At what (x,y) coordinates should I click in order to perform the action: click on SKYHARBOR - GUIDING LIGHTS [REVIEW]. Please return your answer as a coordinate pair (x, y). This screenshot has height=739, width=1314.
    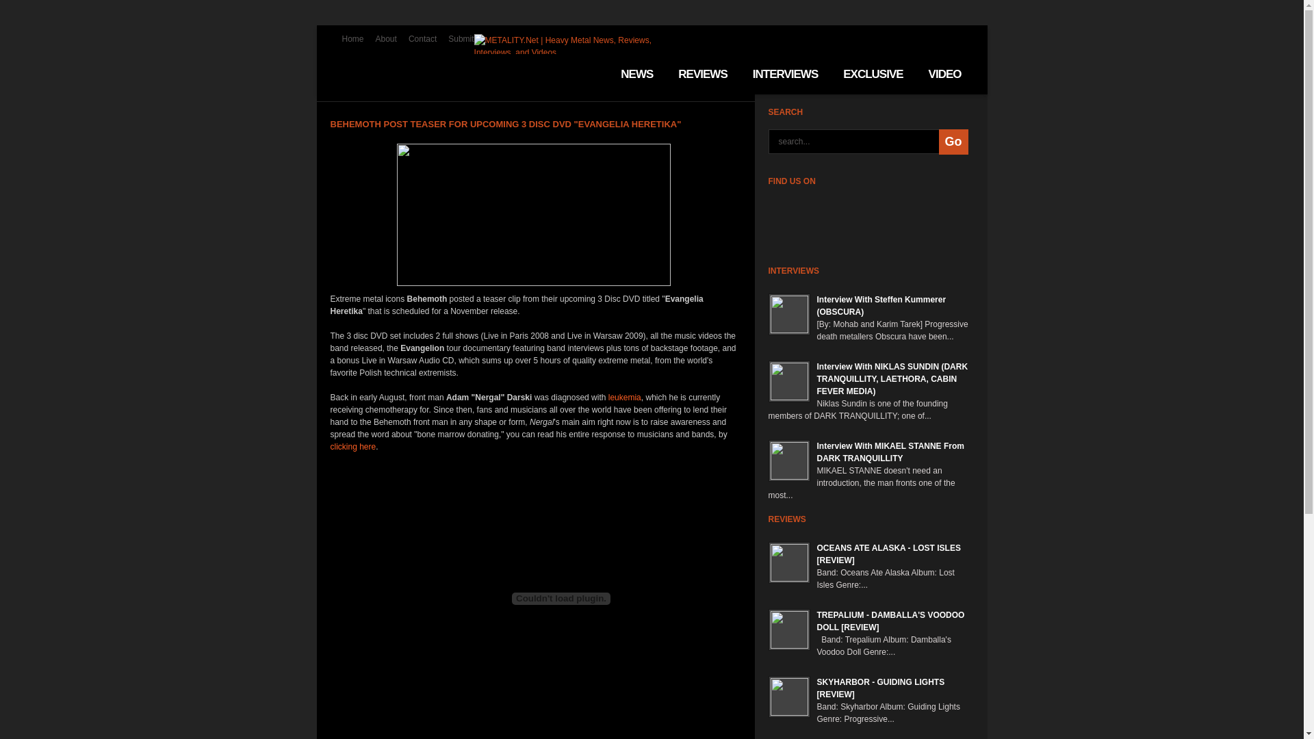
    Looking at the image, I should click on (881, 688).